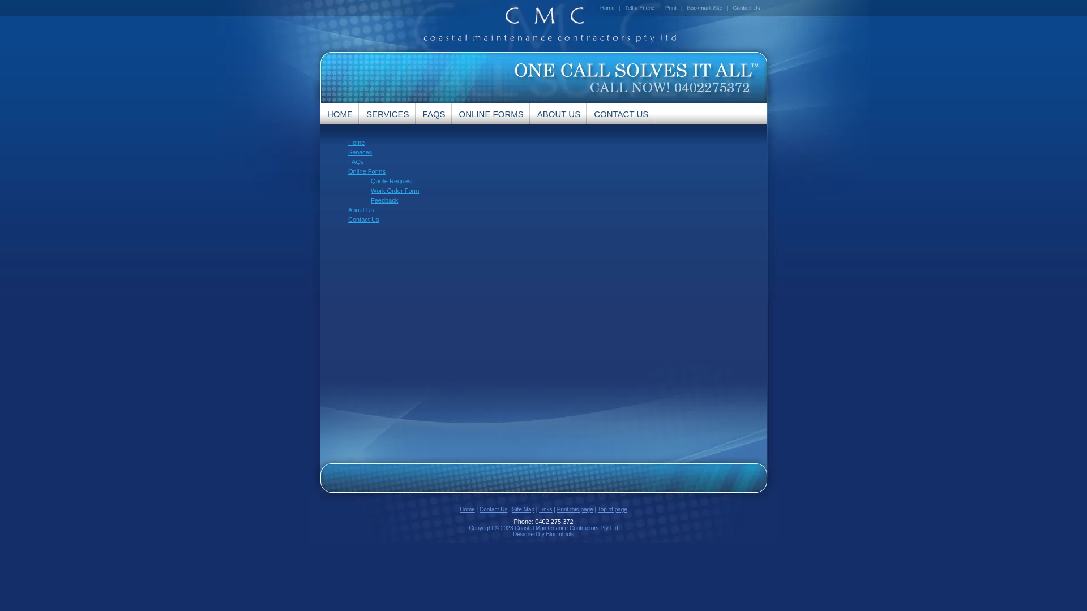 The image size is (1087, 611). Describe the element at coordinates (621, 114) in the screenshot. I see `CONTACT US` at that location.